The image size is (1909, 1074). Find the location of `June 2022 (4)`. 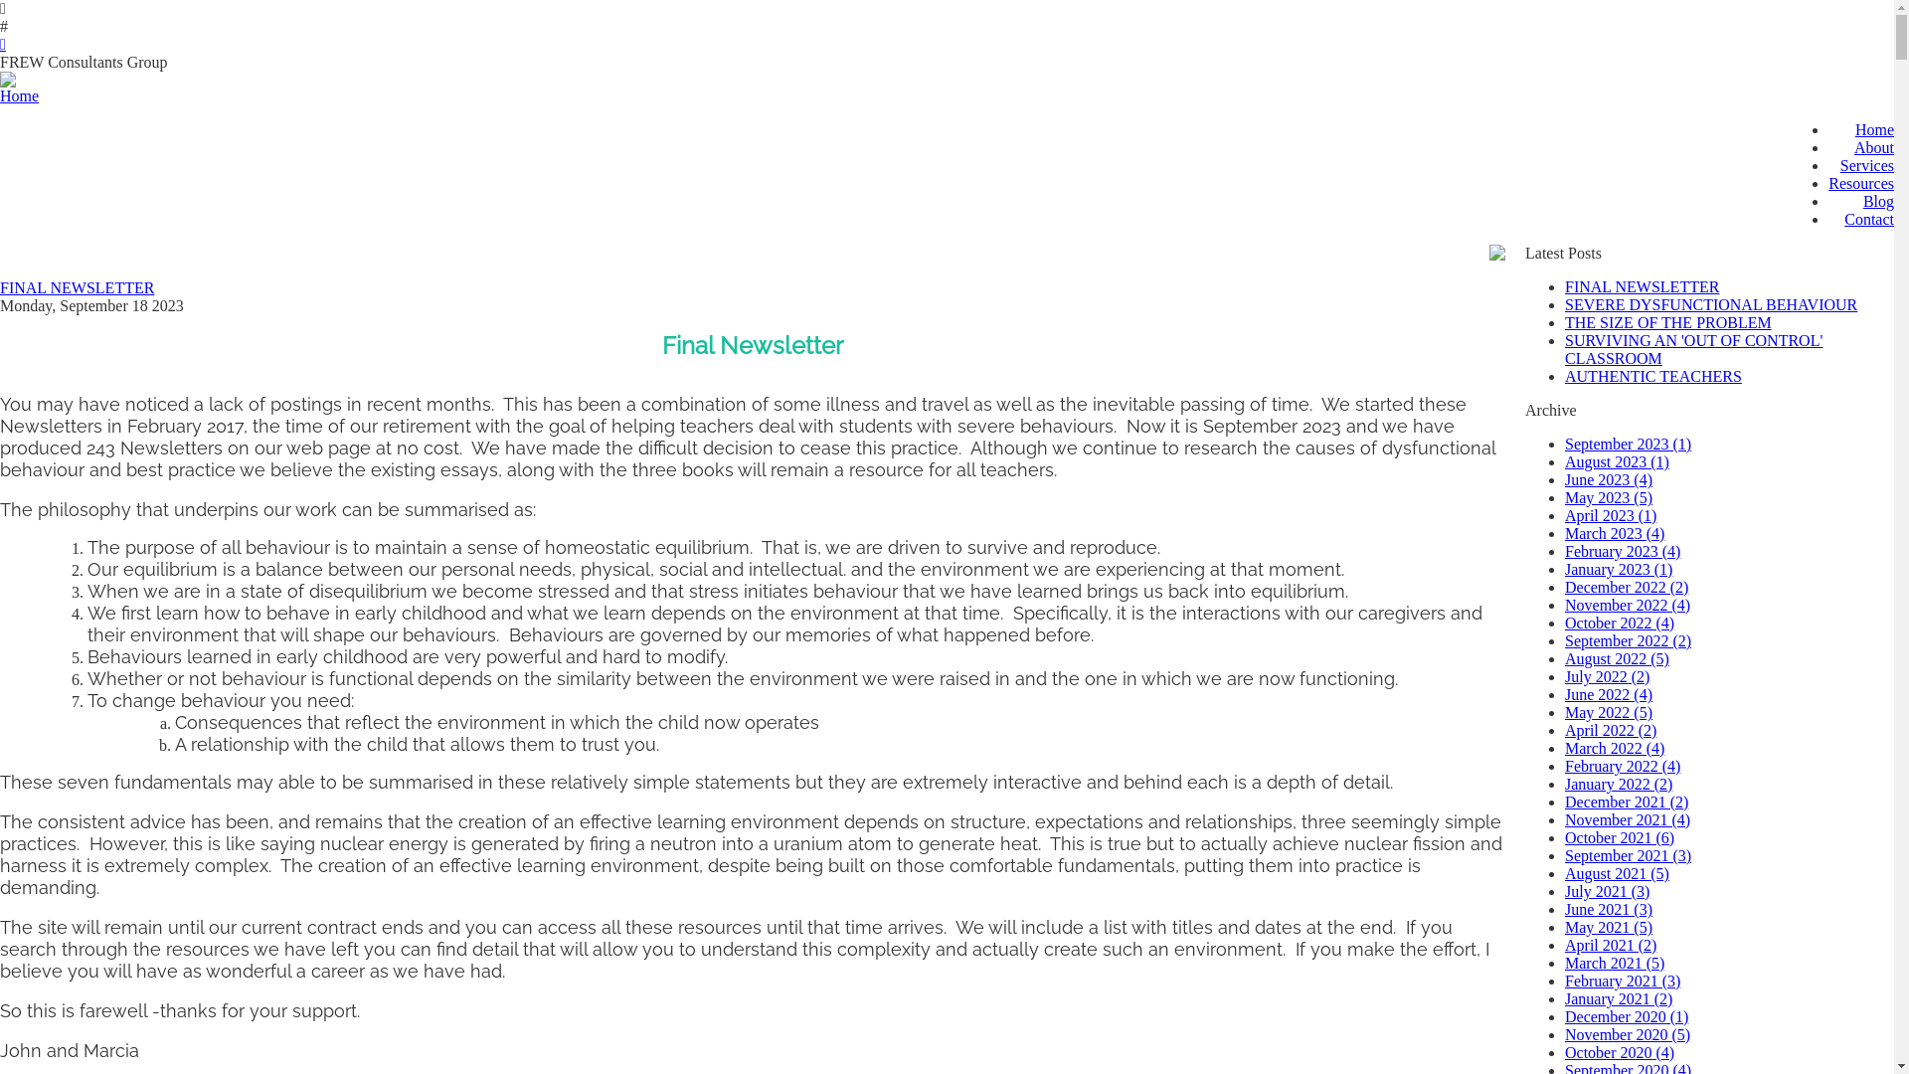

June 2022 (4) is located at coordinates (1609, 694).